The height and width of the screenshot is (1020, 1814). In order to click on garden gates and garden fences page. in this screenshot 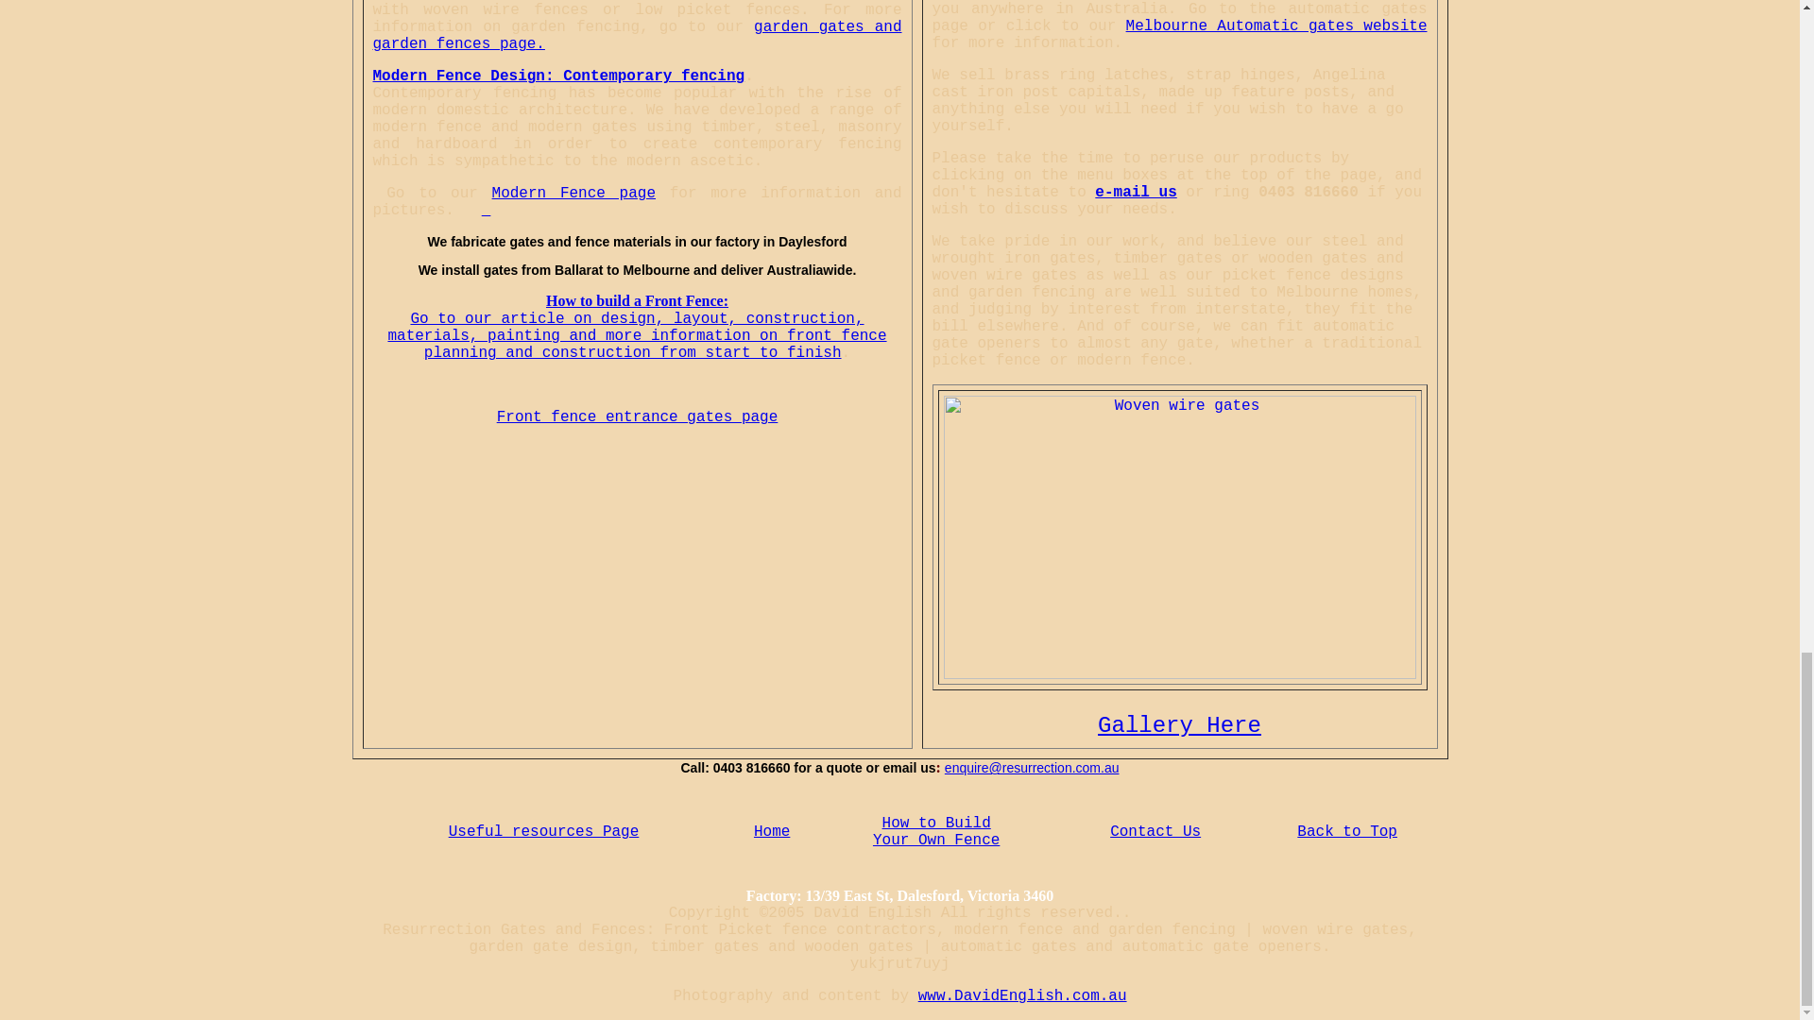, I will do `click(637, 36)`.